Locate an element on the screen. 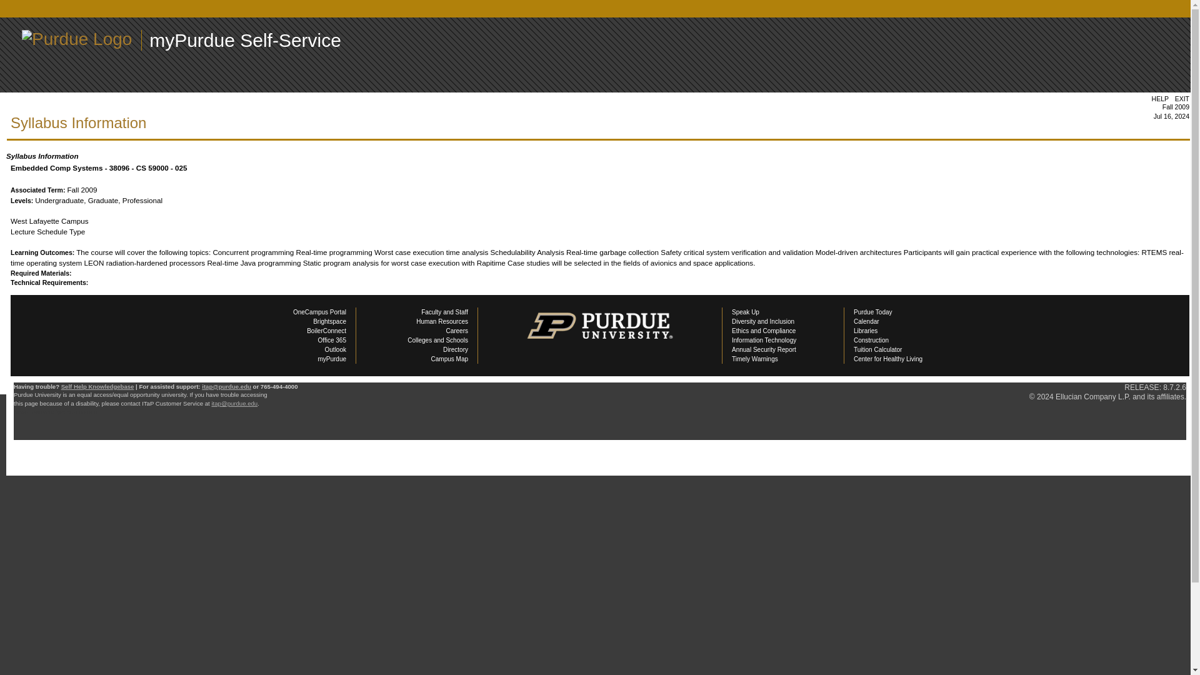 The height and width of the screenshot is (675, 1200). Construction is located at coordinates (871, 340).